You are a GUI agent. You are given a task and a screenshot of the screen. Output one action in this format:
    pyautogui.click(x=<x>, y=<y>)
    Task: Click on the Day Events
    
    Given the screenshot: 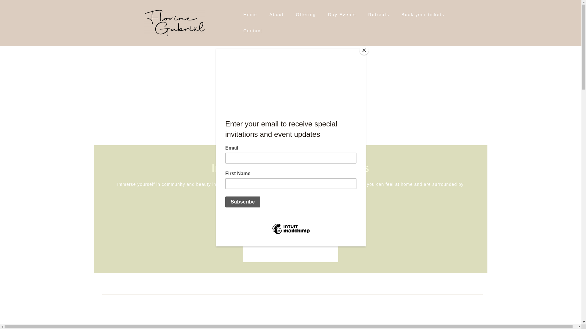 What is the action you would take?
    pyautogui.click(x=342, y=15)
    